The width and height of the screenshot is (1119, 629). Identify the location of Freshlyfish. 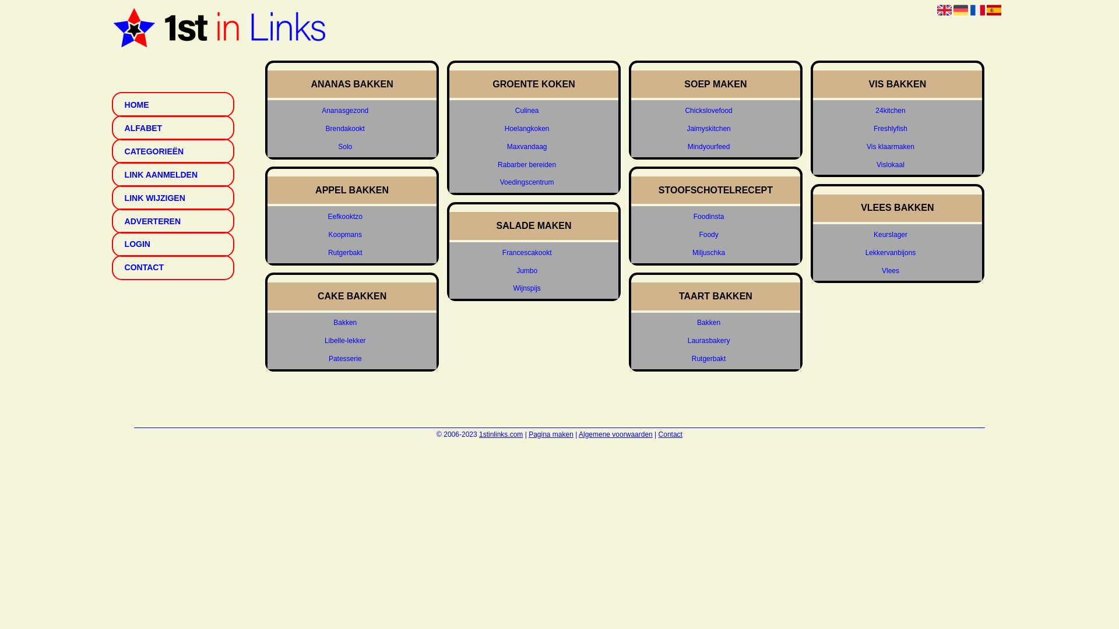
(891, 129).